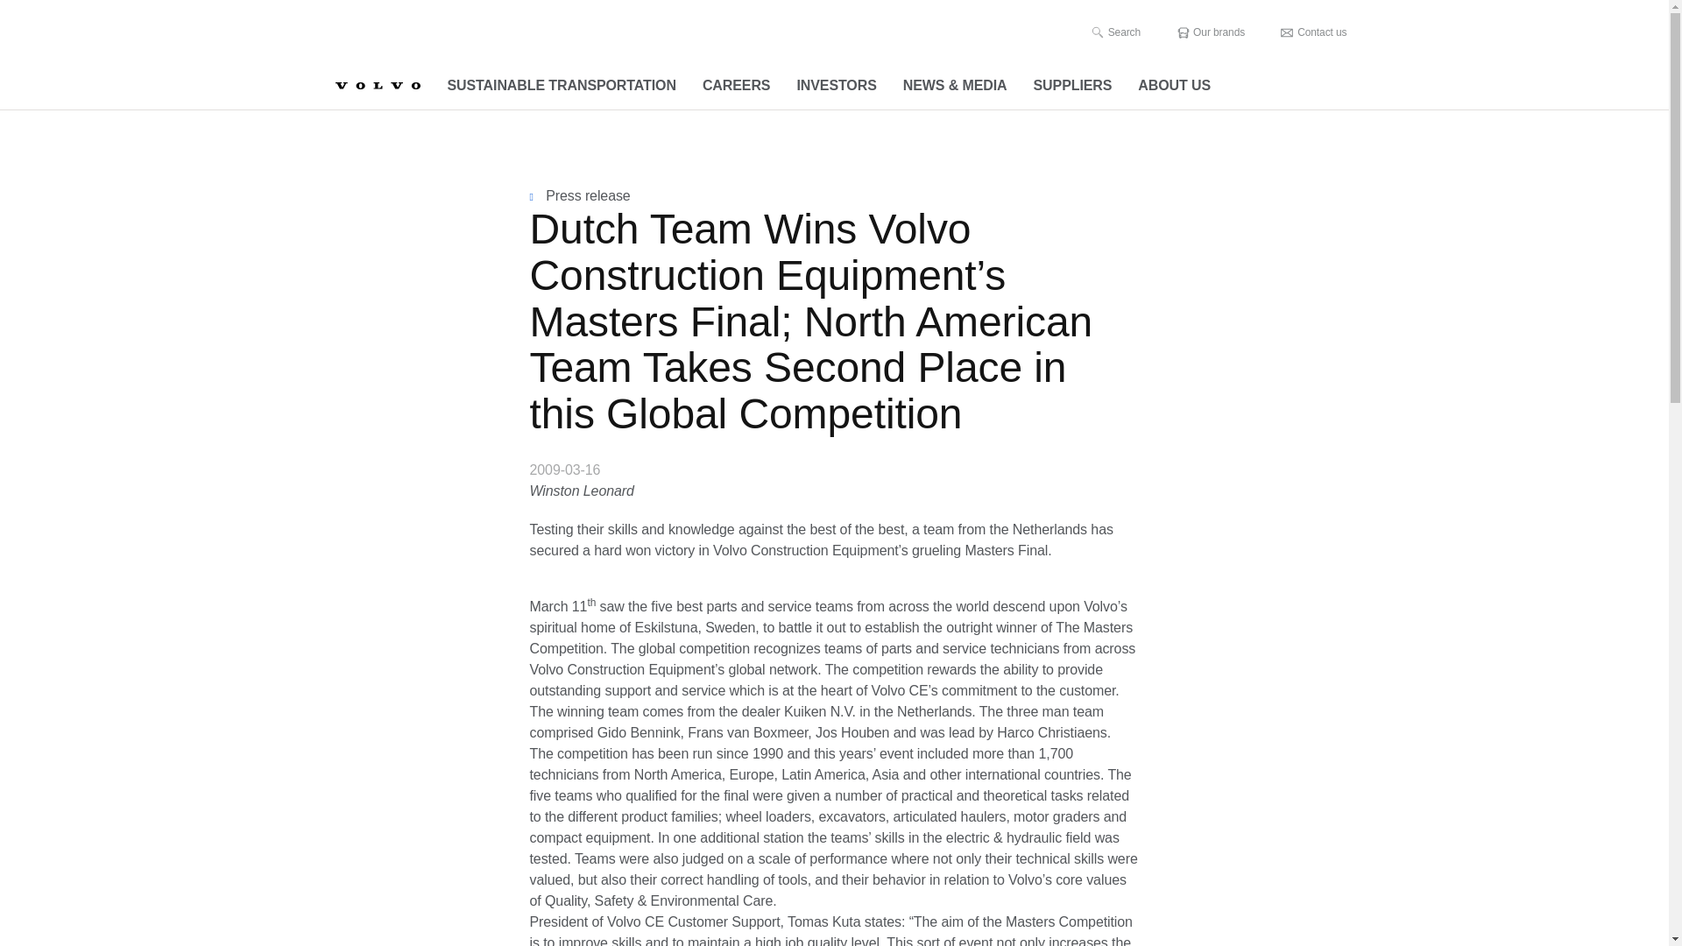 The width and height of the screenshot is (1682, 946). What do you see at coordinates (836, 86) in the screenshot?
I see `Investors` at bounding box center [836, 86].